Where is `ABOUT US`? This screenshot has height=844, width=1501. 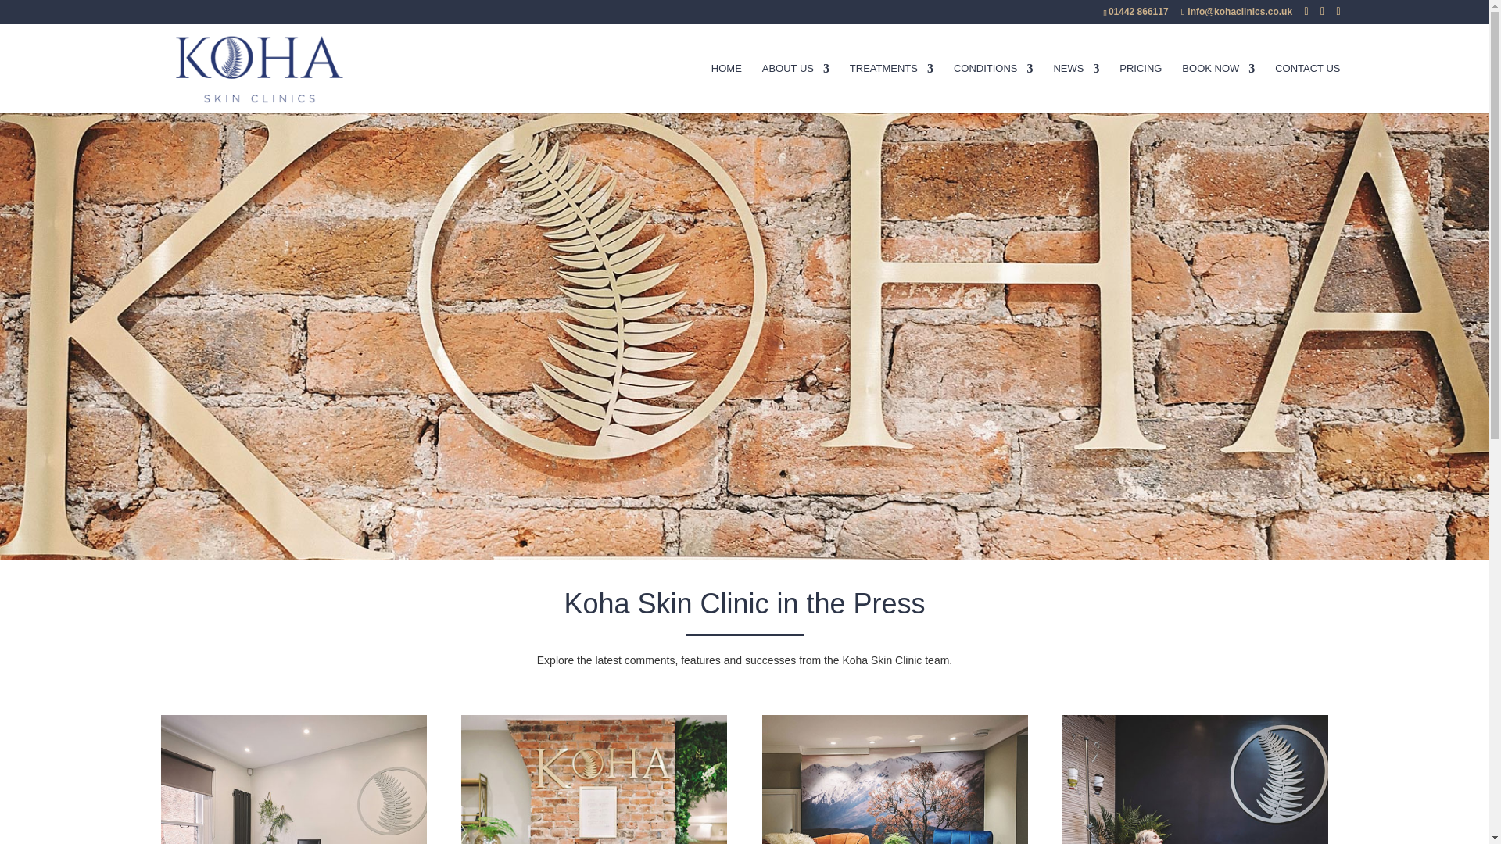 ABOUT US is located at coordinates (796, 88).